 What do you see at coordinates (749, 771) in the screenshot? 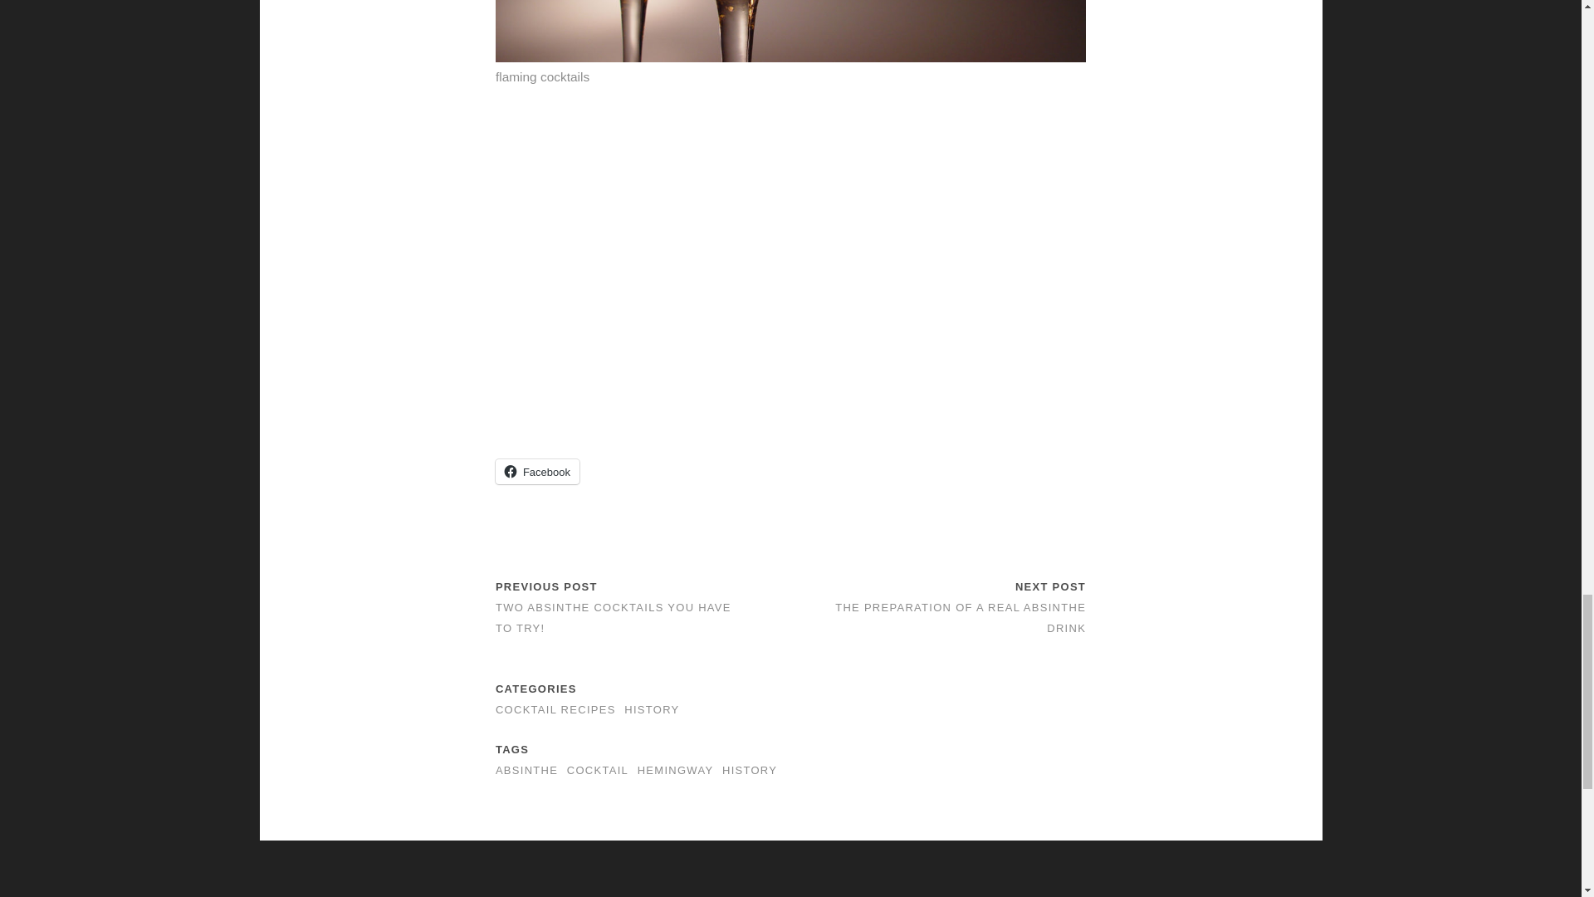
I see `HISTORY` at bounding box center [749, 771].